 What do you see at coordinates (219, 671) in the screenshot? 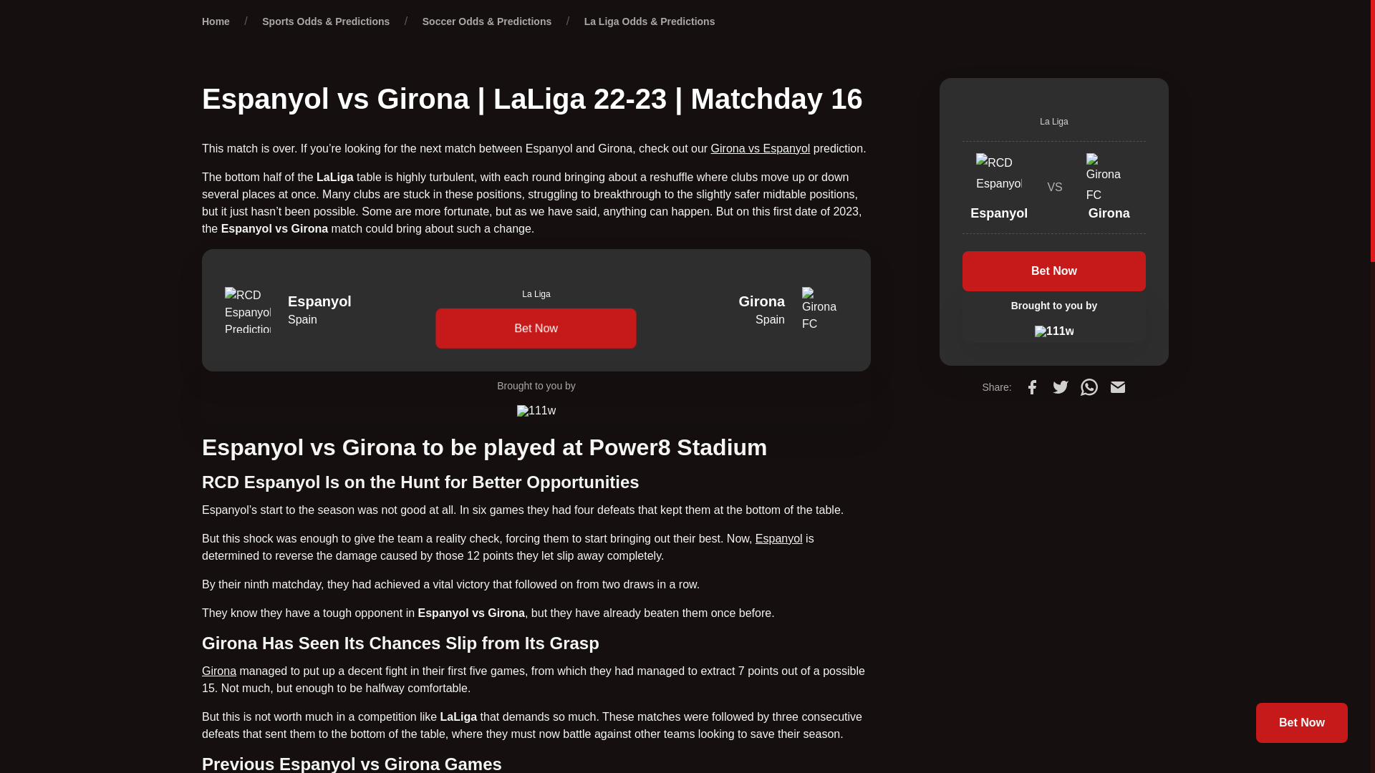
I see `Girona Site` at bounding box center [219, 671].